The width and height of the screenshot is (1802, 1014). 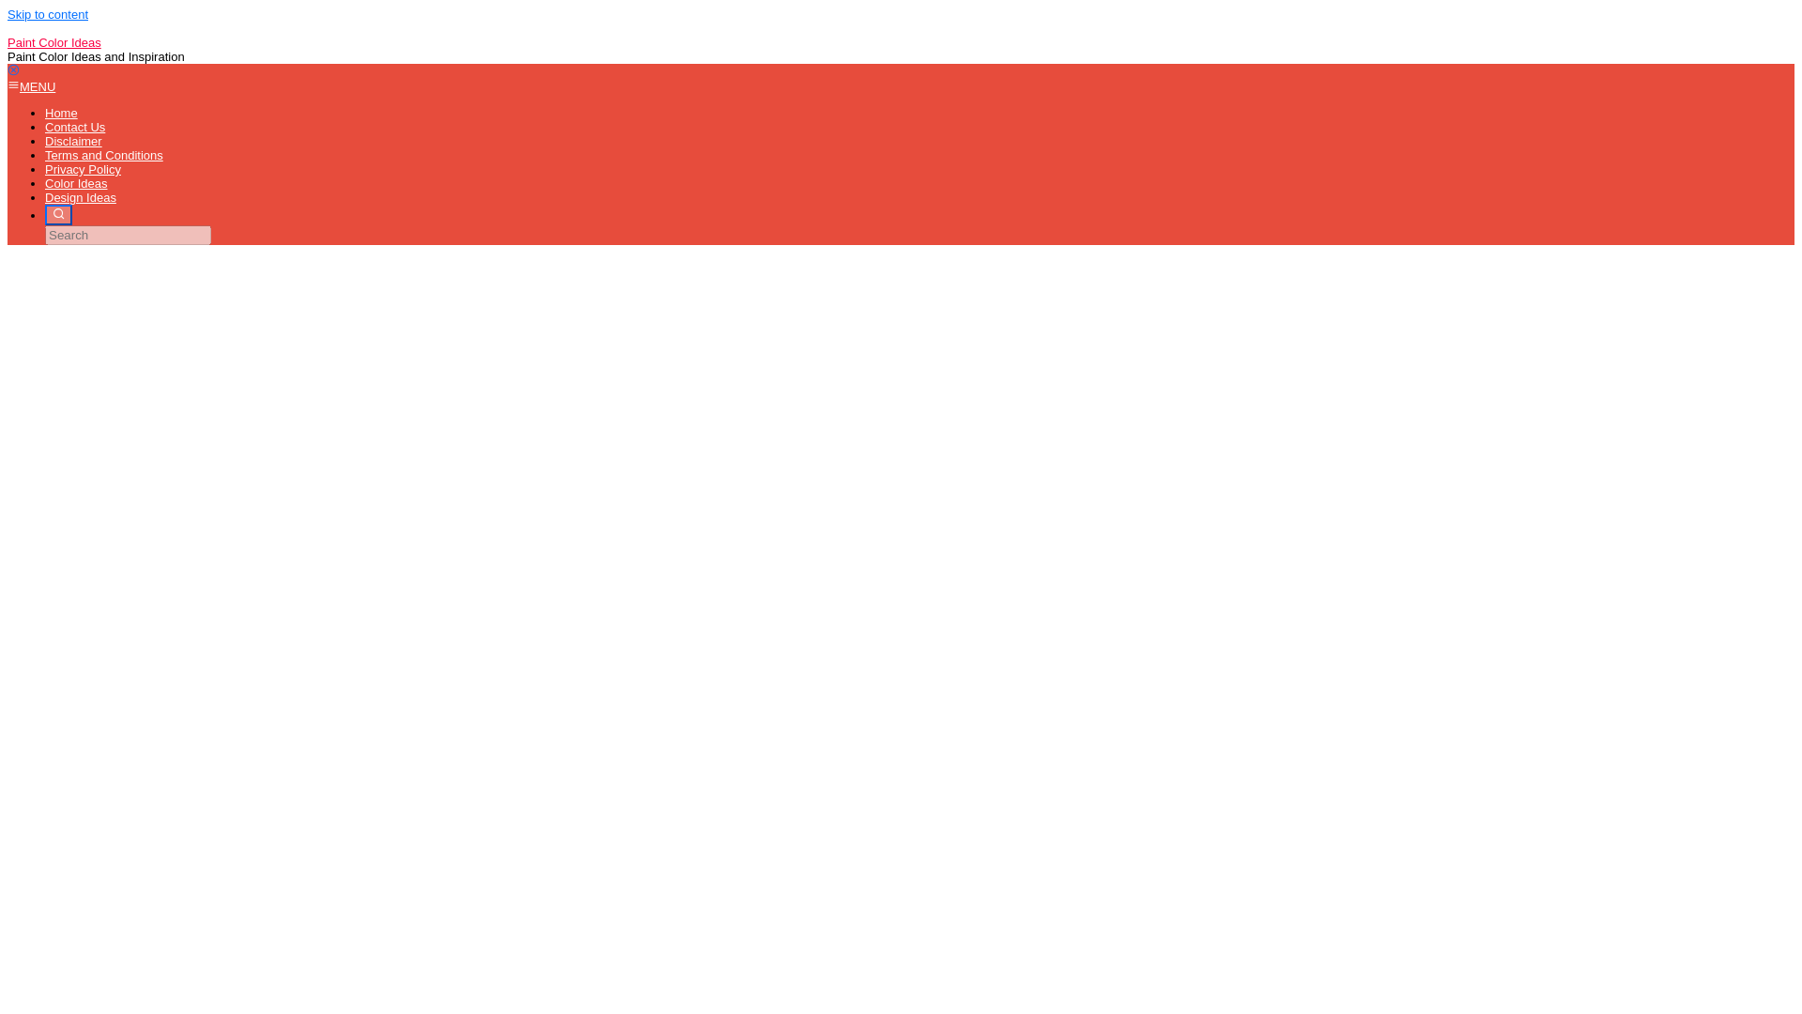 What do you see at coordinates (31, 86) in the screenshot?
I see `MENU` at bounding box center [31, 86].